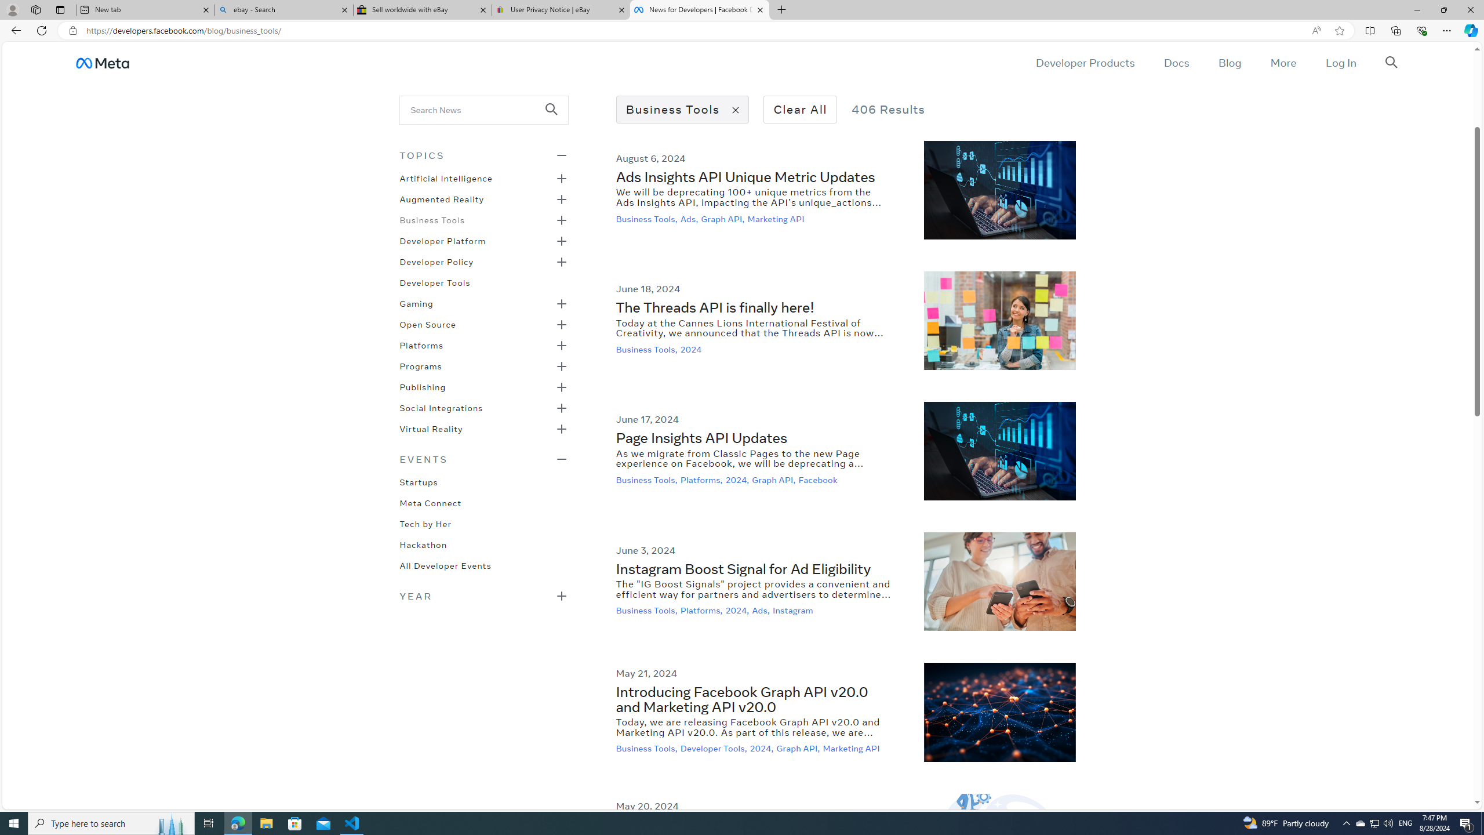  Describe the element at coordinates (443, 240) in the screenshot. I see `Developer Platform` at that location.